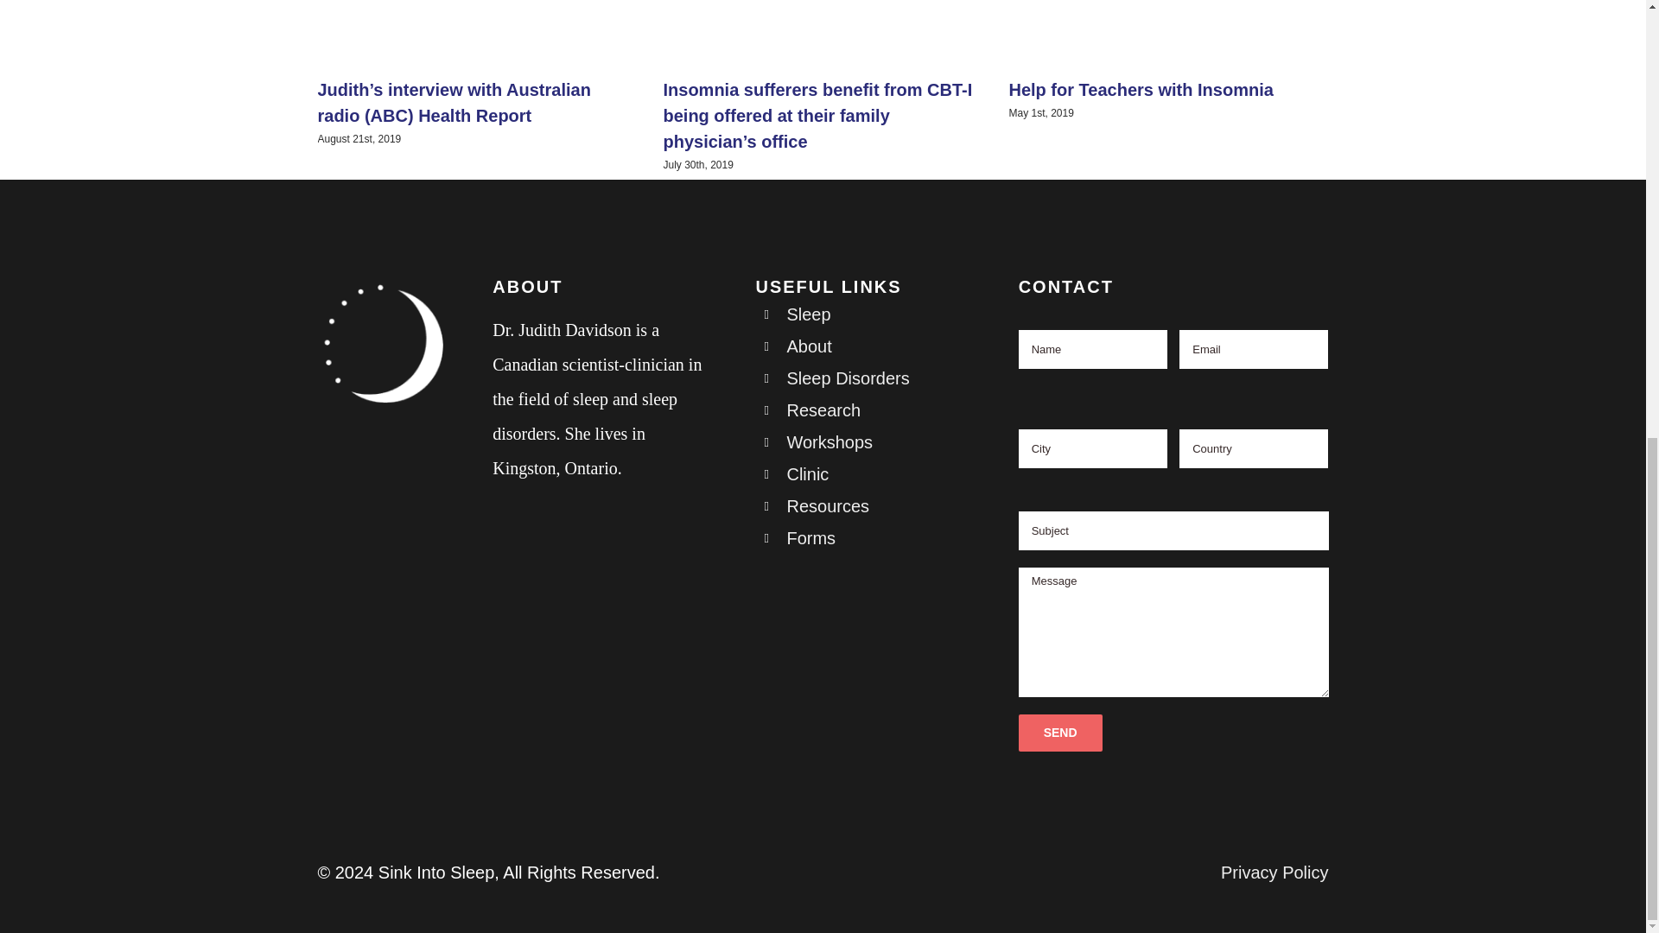 The image size is (1659, 933). What do you see at coordinates (807, 473) in the screenshot?
I see `Clinic` at bounding box center [807, 473].